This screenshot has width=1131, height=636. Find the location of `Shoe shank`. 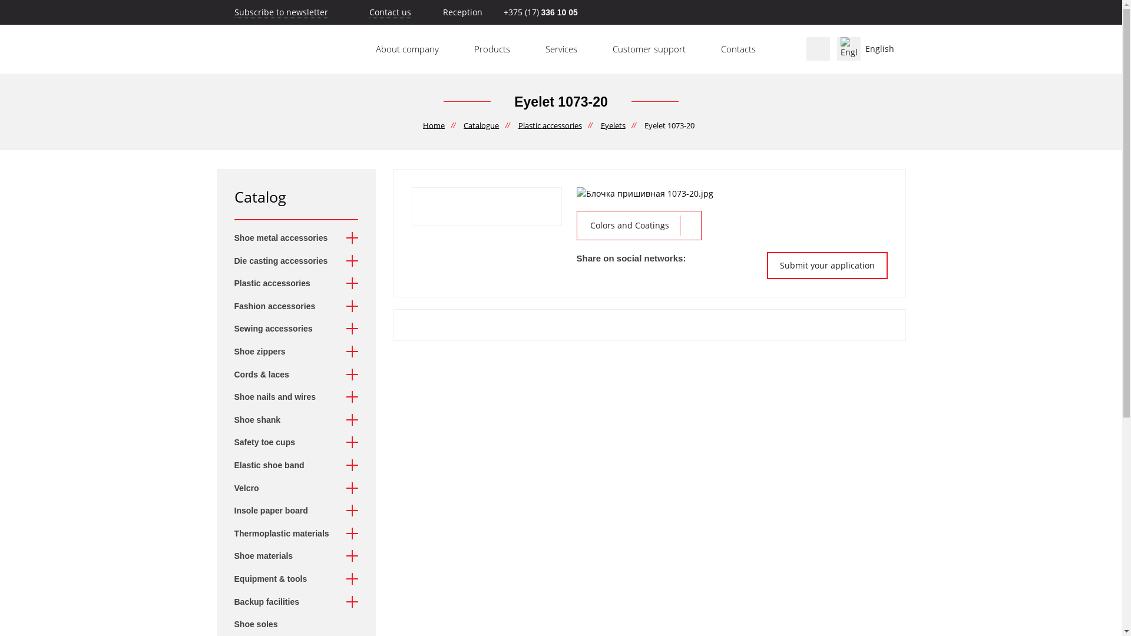

Shoe shank is located at coordinates (265, 420).